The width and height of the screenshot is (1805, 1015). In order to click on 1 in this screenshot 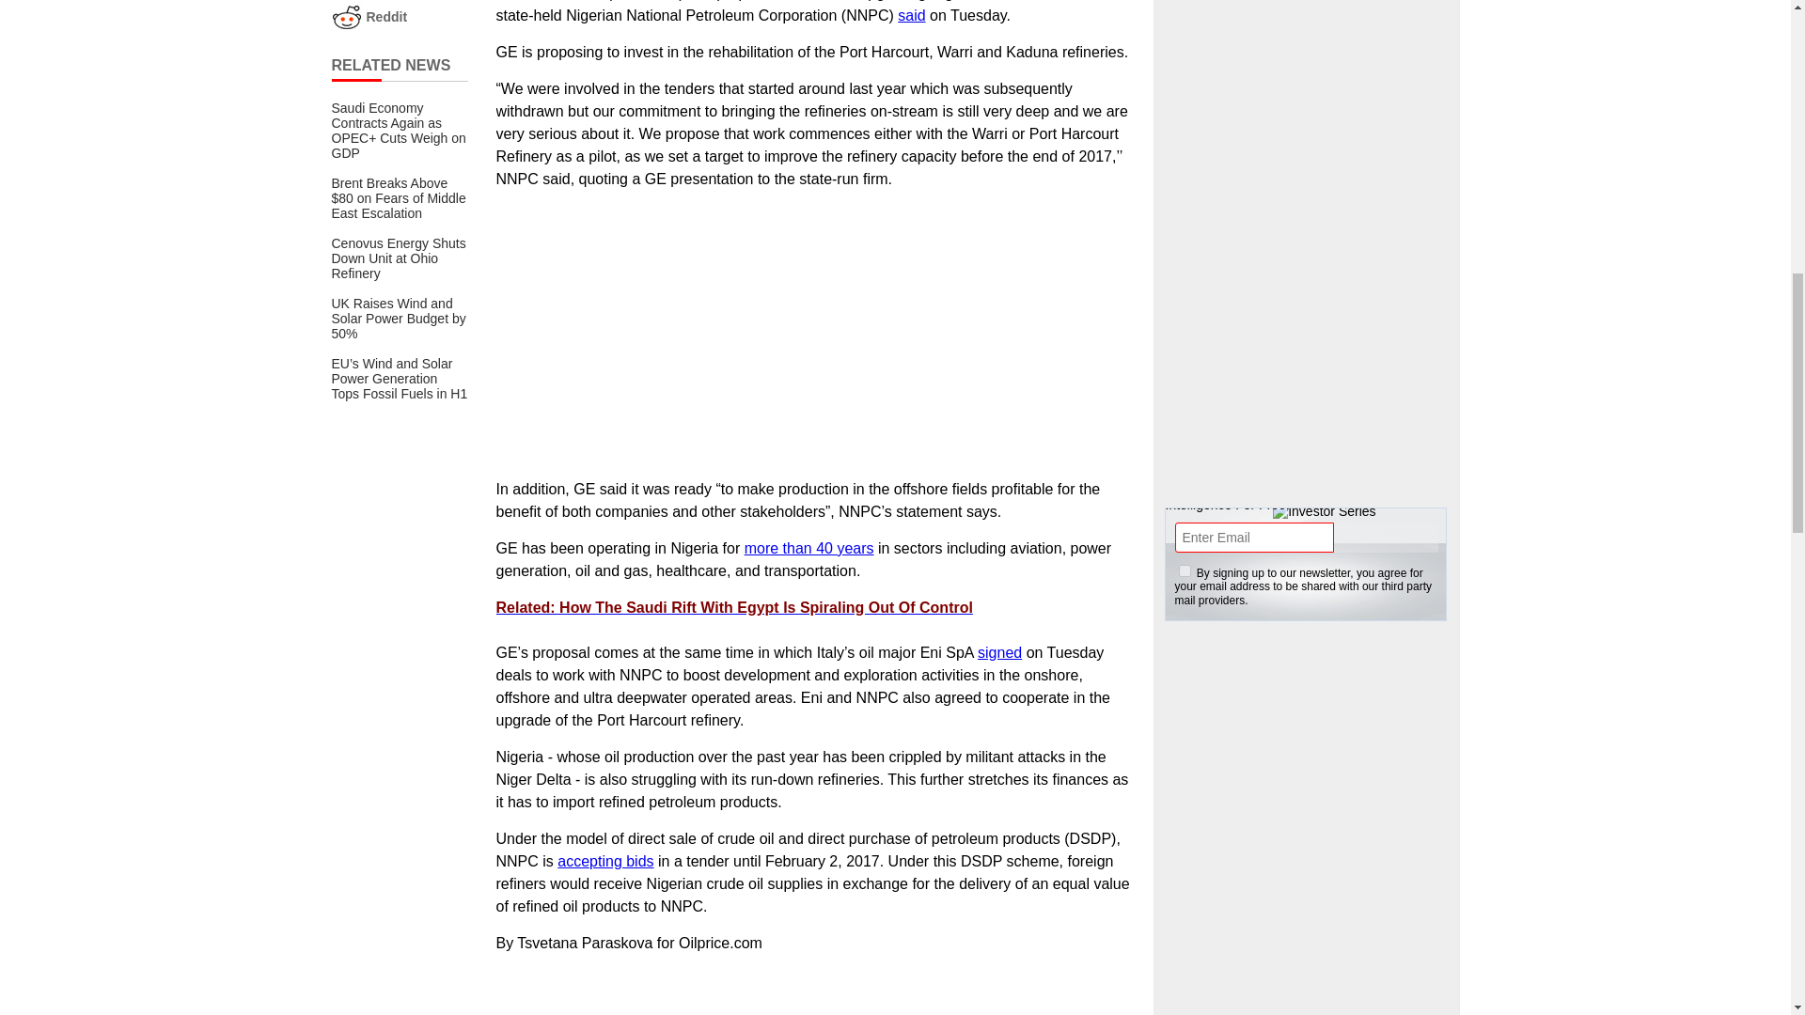, I will do `click(1185, 570)`.